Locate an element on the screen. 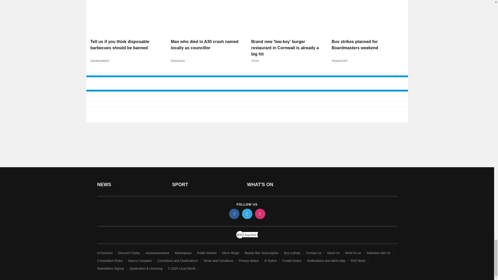 The width and height of the screenshot is (498, 280). facebook is located at coordinates (234, 214).